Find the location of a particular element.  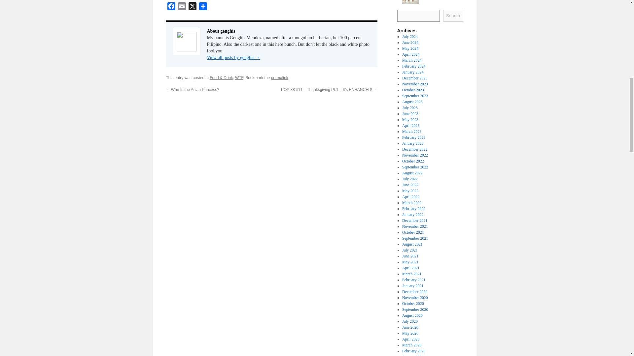

Permalink to She extracts vanilla from cow dung is located at coordinates (280, 78).